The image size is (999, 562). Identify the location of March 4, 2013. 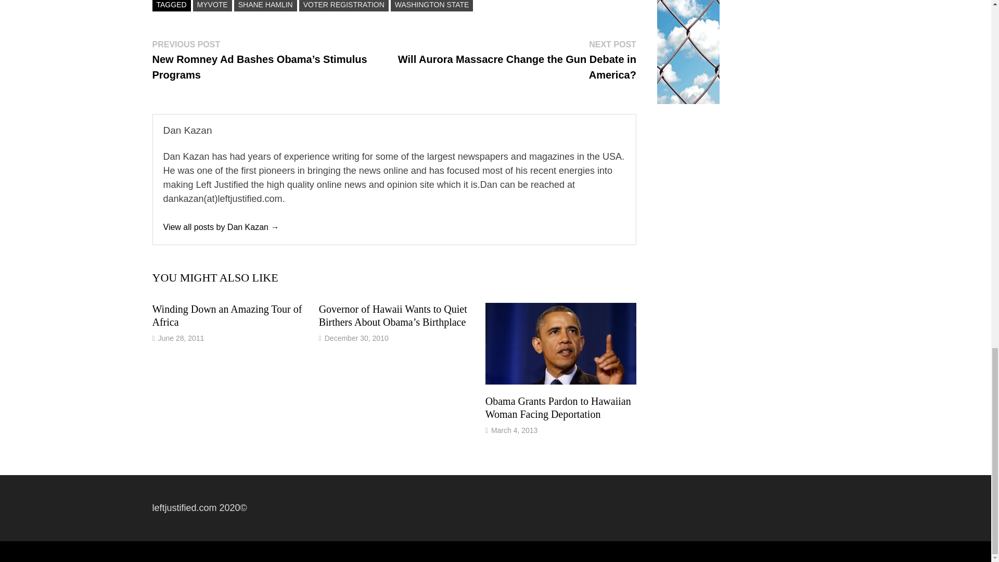
(515, 430).